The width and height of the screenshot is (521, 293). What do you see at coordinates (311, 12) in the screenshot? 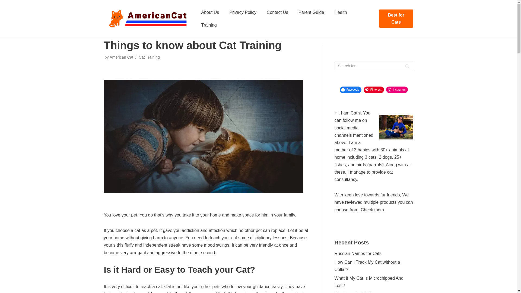
I see `Parent Guide` at bounding box center [311, 12].